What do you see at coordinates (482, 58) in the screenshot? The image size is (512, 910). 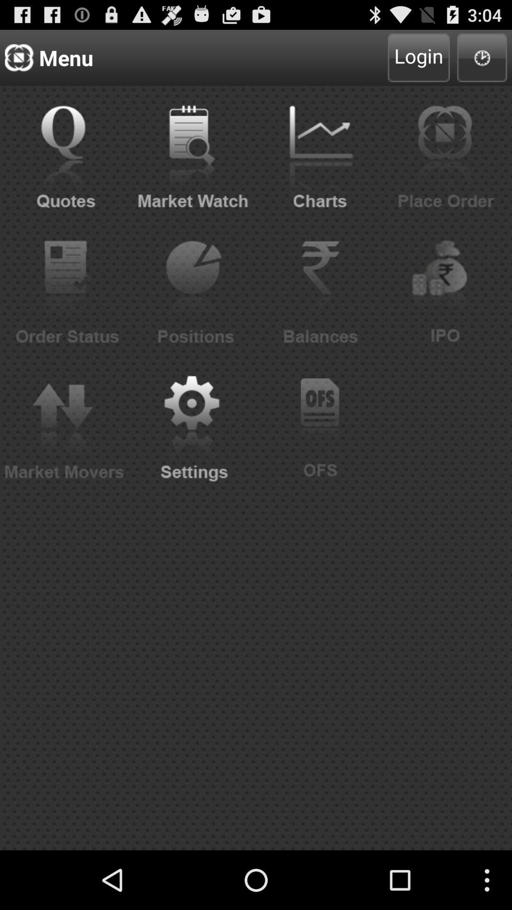 I see `select the timer` at bounding box center [482, 58].